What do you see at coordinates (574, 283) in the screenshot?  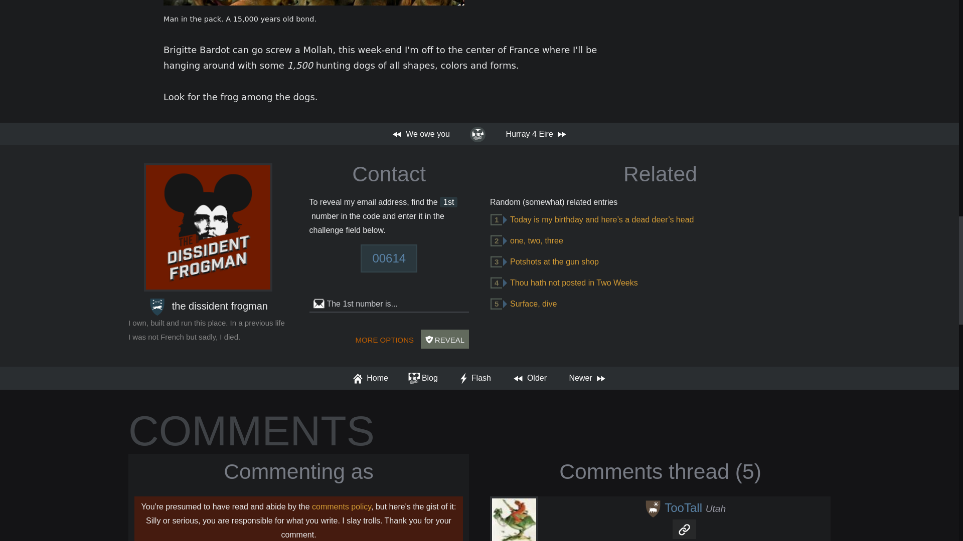 I see `Thou hath not posted in Two Weeks` at bounding box center [574, 283].